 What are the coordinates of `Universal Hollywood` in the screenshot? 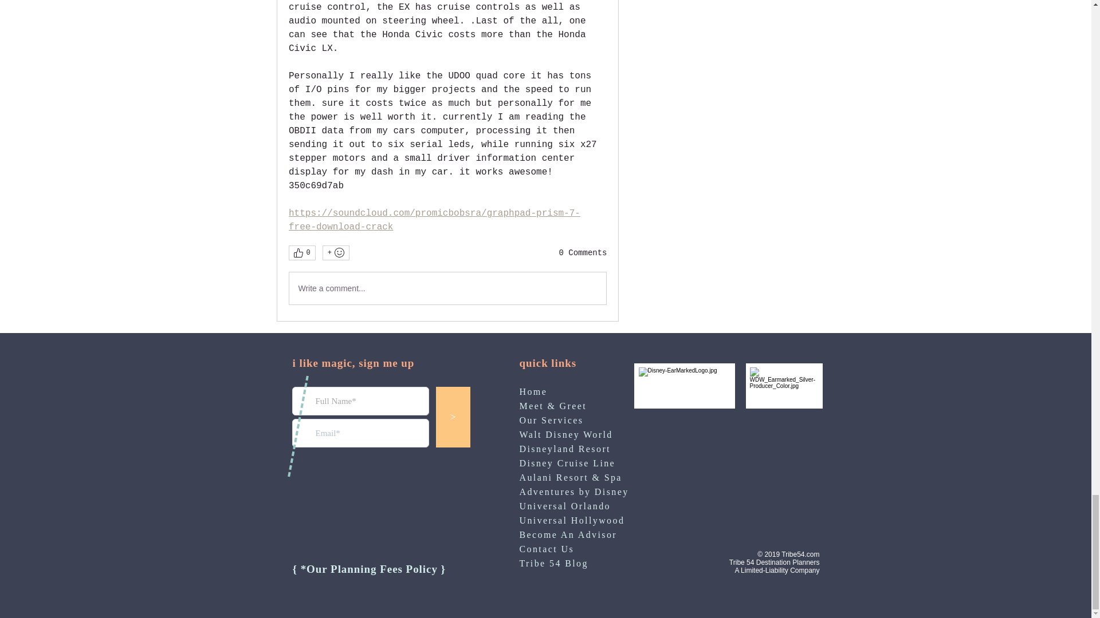 It's located at (572, 521).